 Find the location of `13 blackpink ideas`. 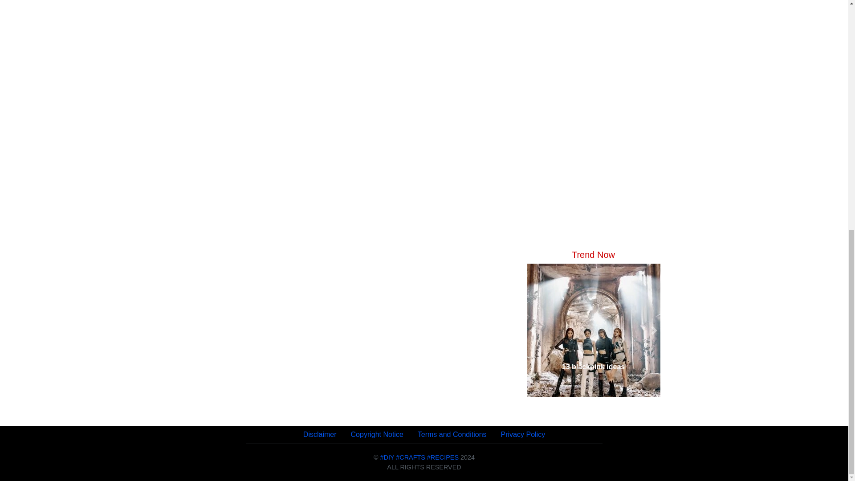

13 blackpink ideas is located at coordinates (593, 367).